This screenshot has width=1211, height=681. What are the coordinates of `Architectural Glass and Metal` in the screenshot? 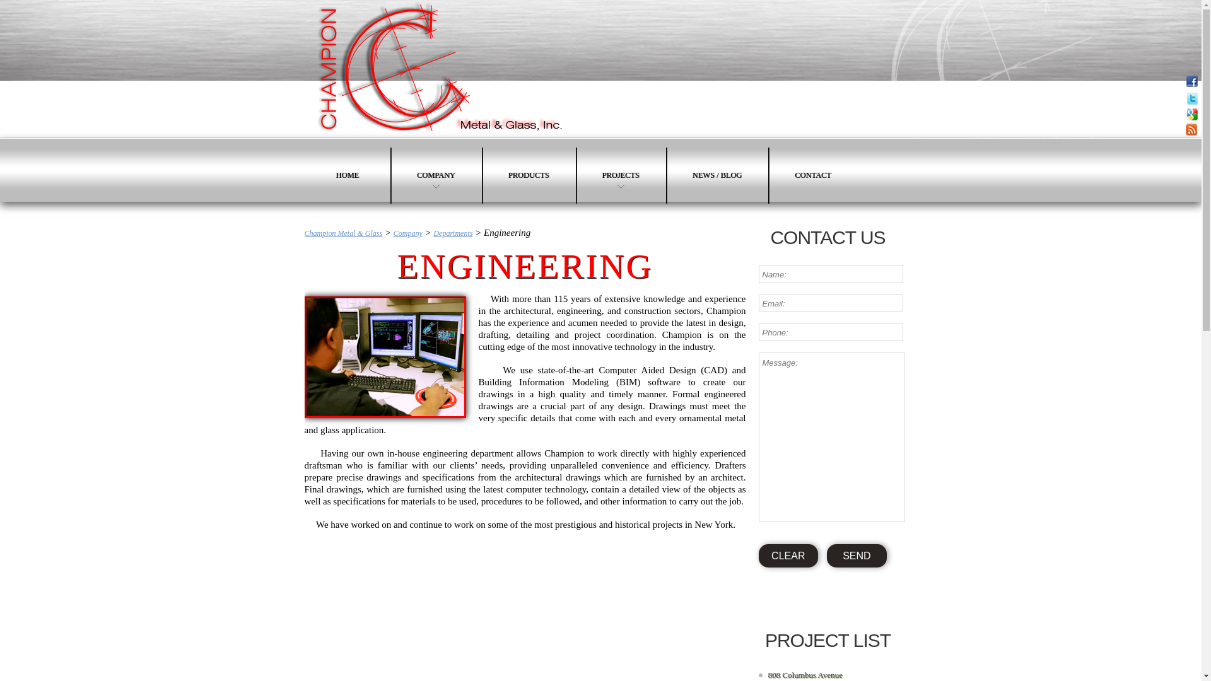 It's located at (440, 69).